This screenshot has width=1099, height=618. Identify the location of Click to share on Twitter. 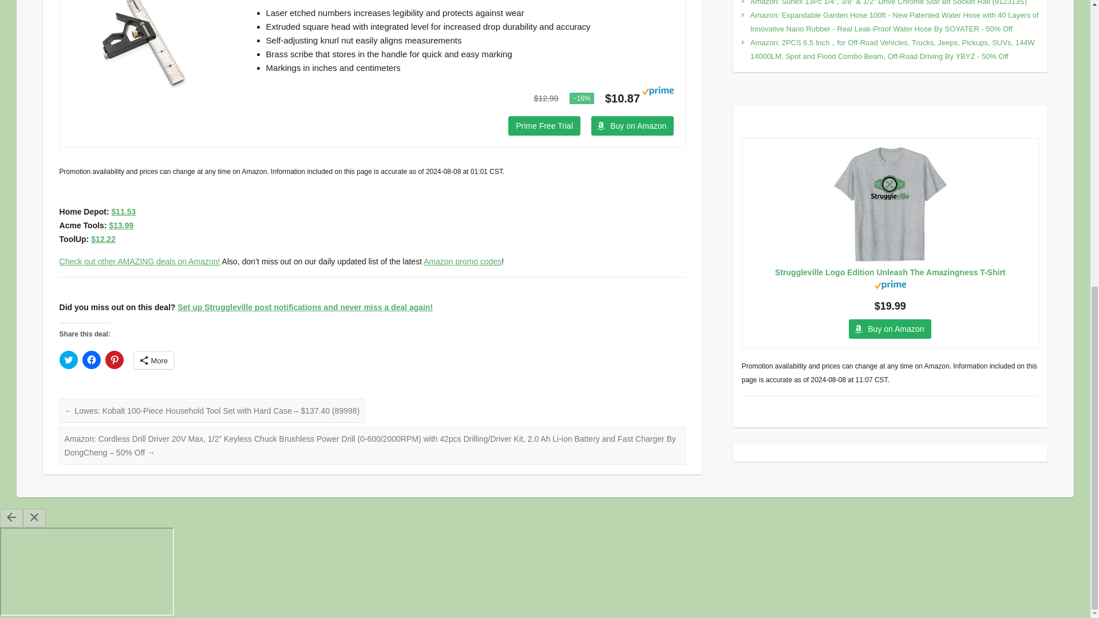
(69, 359).